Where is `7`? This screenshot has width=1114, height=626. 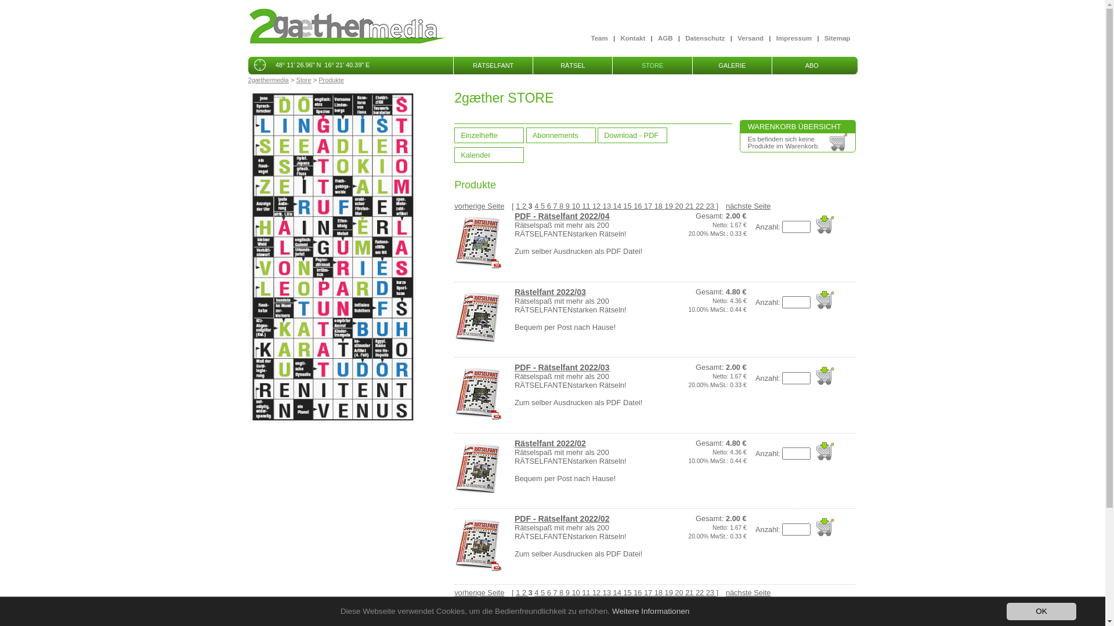 7 is located at coordinates (556, 592).